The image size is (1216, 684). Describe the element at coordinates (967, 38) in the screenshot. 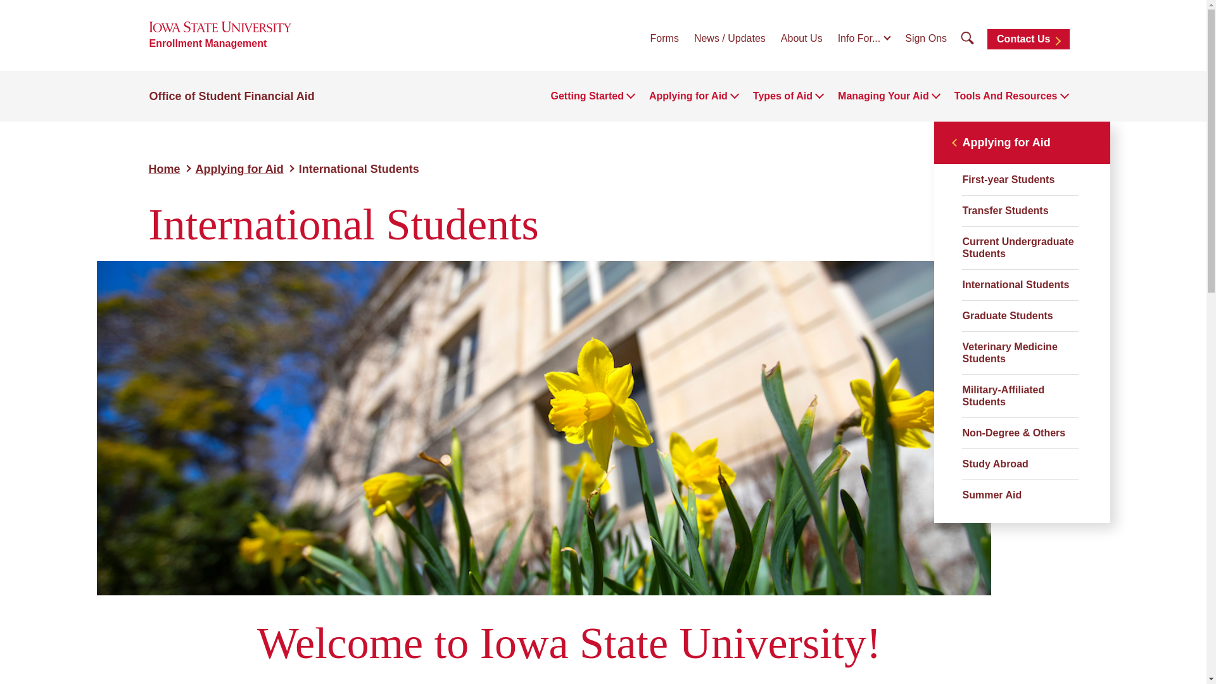

I see `Search` at that location.